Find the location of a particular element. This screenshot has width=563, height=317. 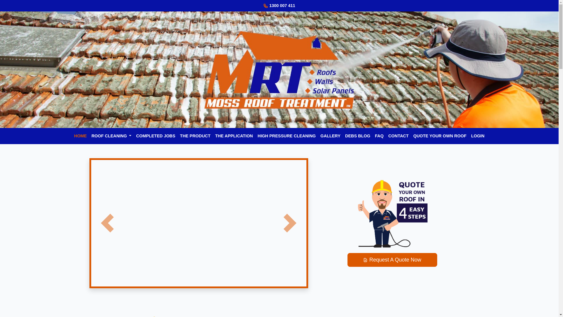

GALLERY is located at coordinates (330, 136).